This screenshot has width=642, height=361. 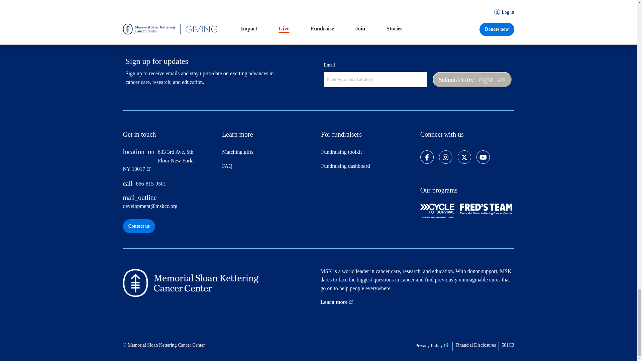 What do you see at coordinates (269, 154) in the screenshot?
I see `Matching gifts` at bounding box center [269, 154].